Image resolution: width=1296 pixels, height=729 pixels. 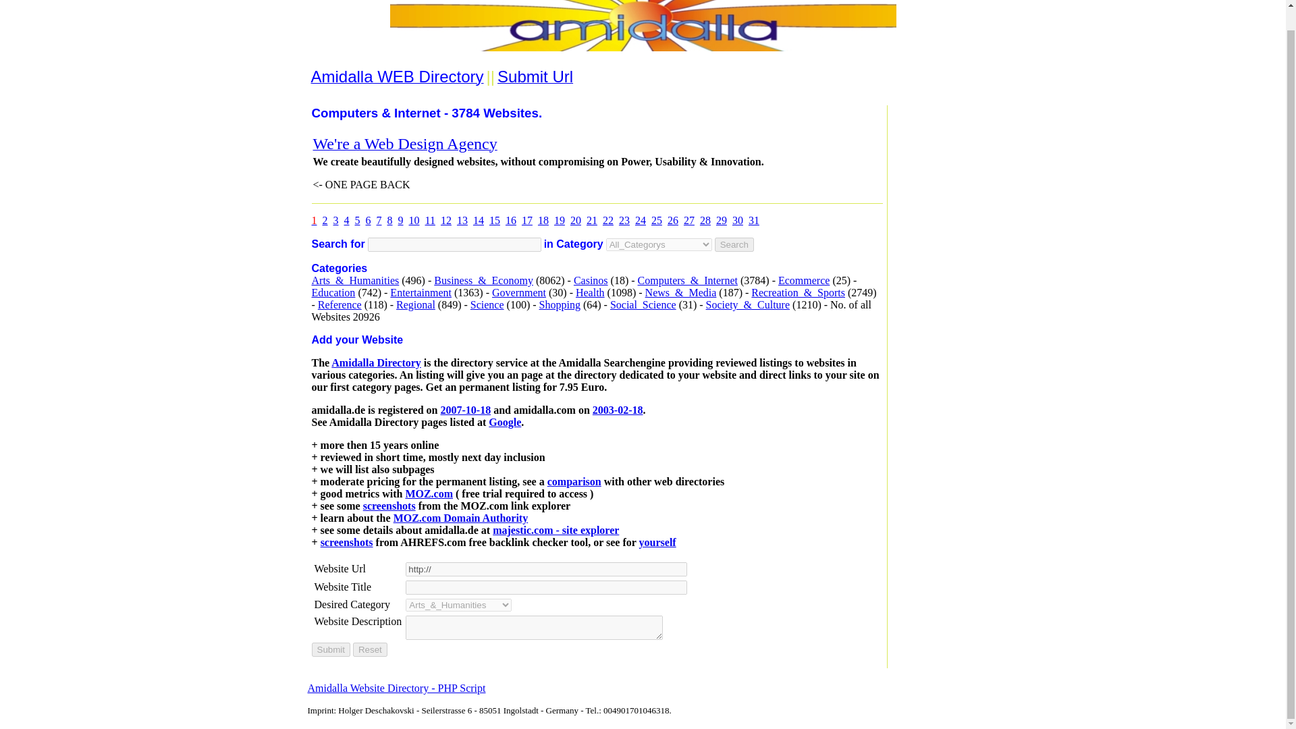 What do you see at coordinates (390, 220) in the screenshot?
I see `8` at bounding box center [390, 220].